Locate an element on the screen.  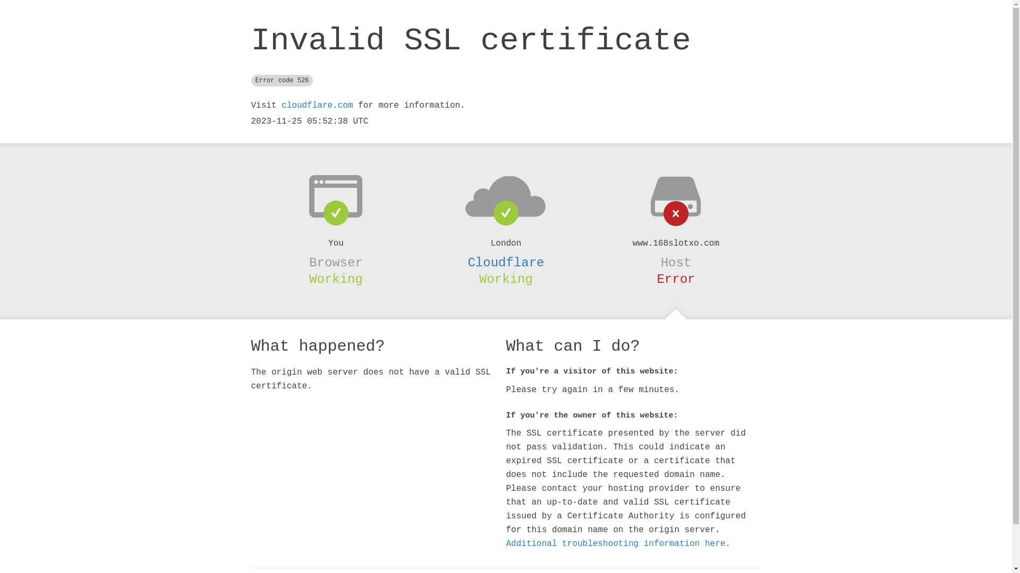
Additional troubleshooting information here. is located at coordinates (618, 544).